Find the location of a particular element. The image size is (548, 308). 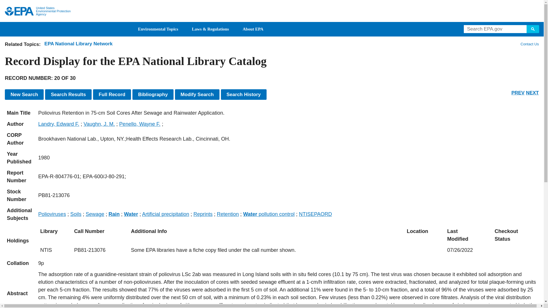

Learn about Environmental Topics that EPA covers. is located at coordinates (158, 29).